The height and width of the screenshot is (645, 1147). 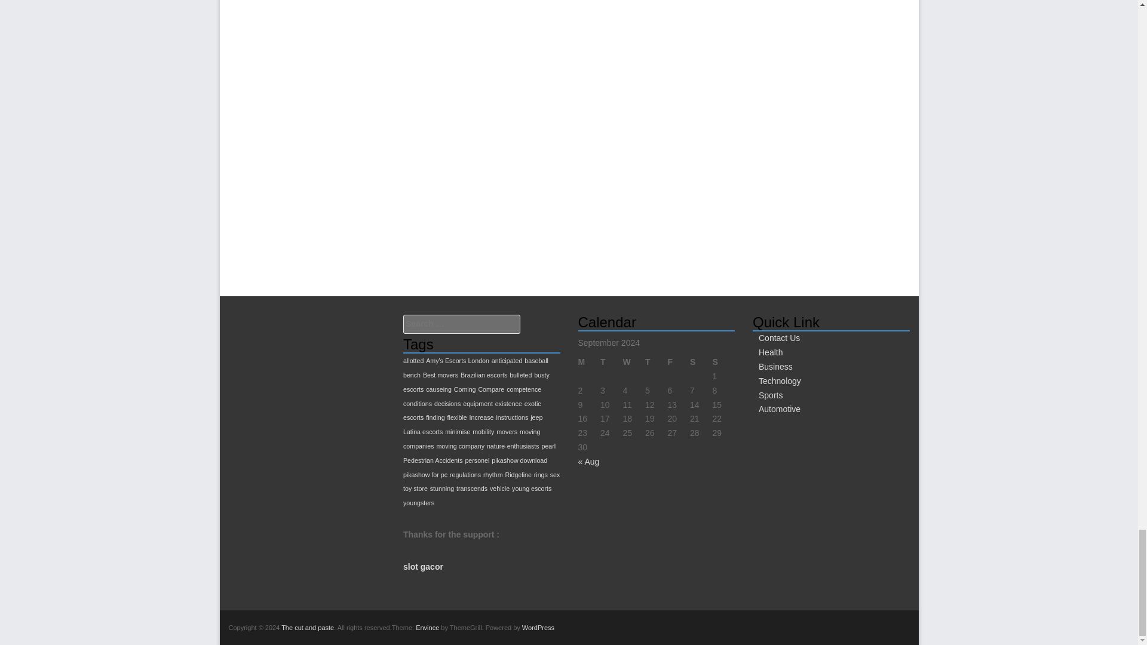 I want to click on Tuesday, so click(x=611, y=362).